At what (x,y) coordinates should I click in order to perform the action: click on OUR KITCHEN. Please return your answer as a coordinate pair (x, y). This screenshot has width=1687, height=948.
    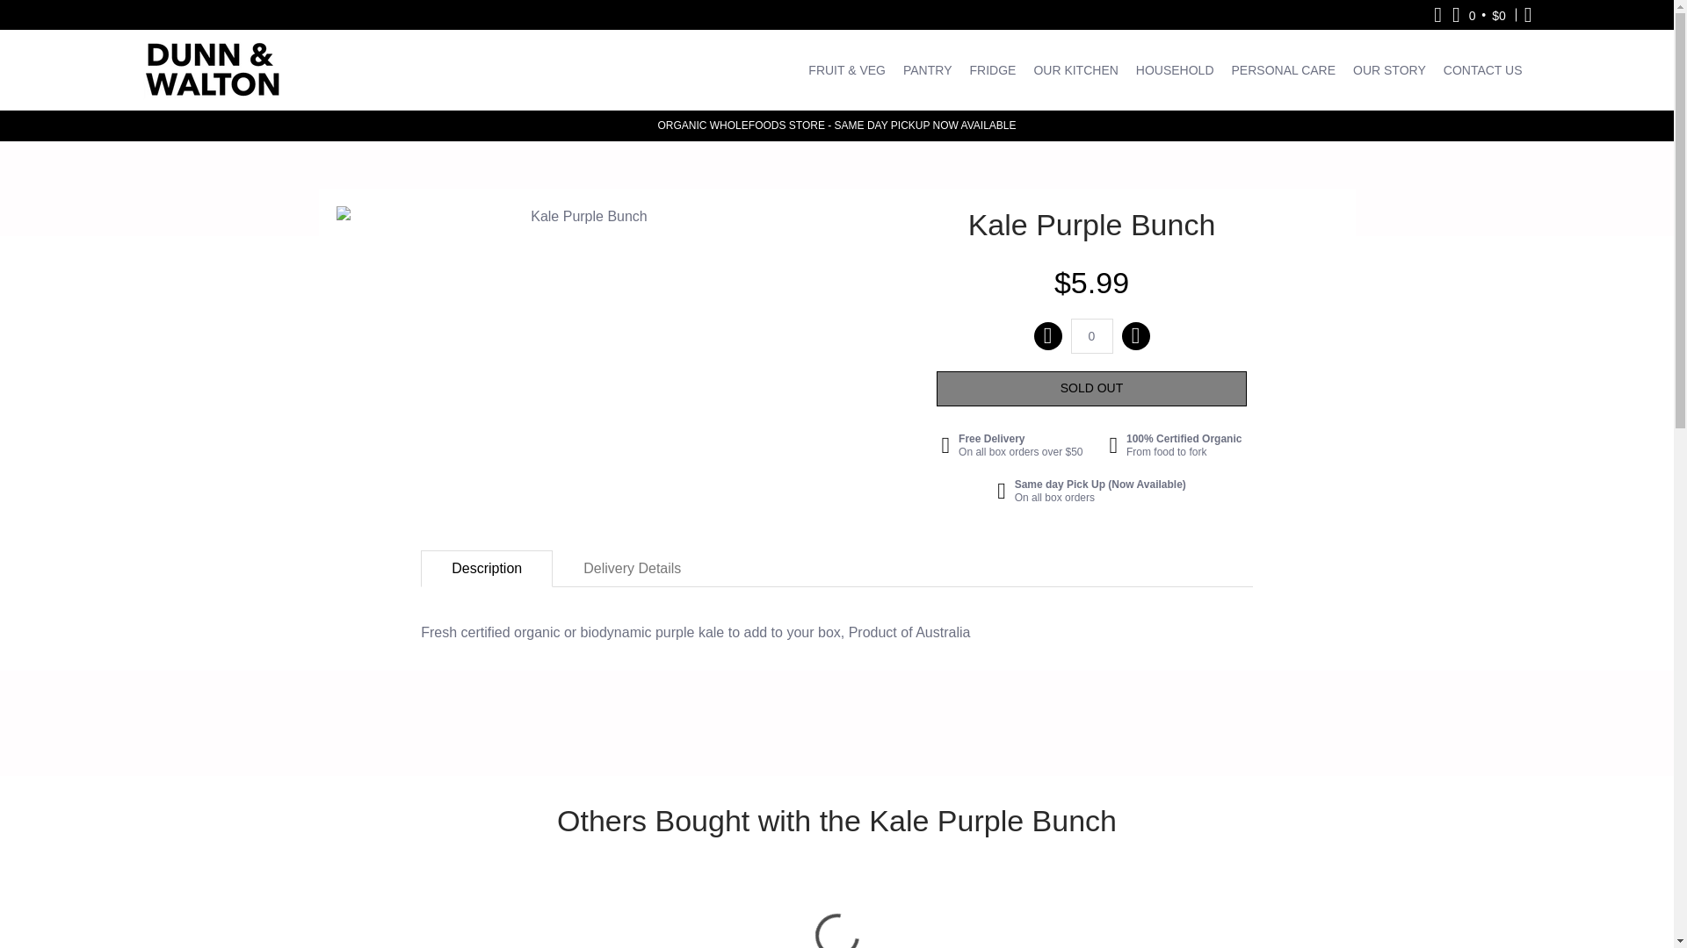
    Looking at the image, I should click on (1075, 69).